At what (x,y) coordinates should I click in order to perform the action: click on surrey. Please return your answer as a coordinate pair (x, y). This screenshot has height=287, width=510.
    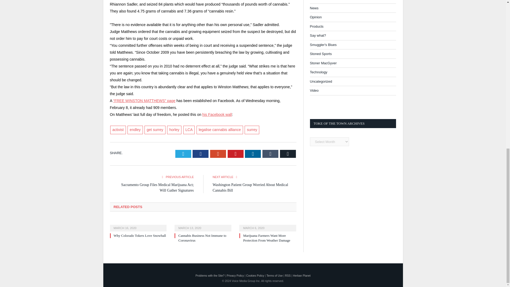
    Looking at the image, I should click on (252, 130).